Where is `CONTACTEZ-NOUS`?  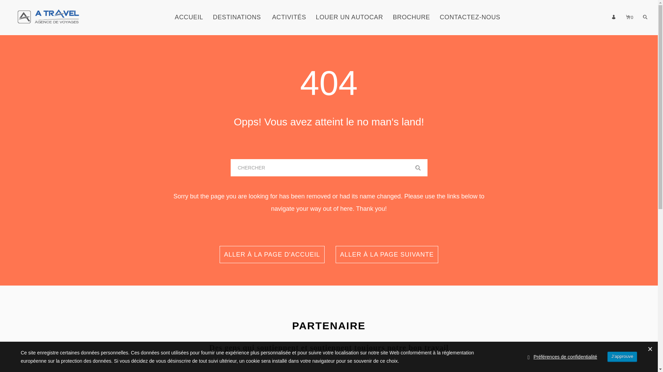
CONTACTEZ-NOUS is located at coordinates (470, 24).